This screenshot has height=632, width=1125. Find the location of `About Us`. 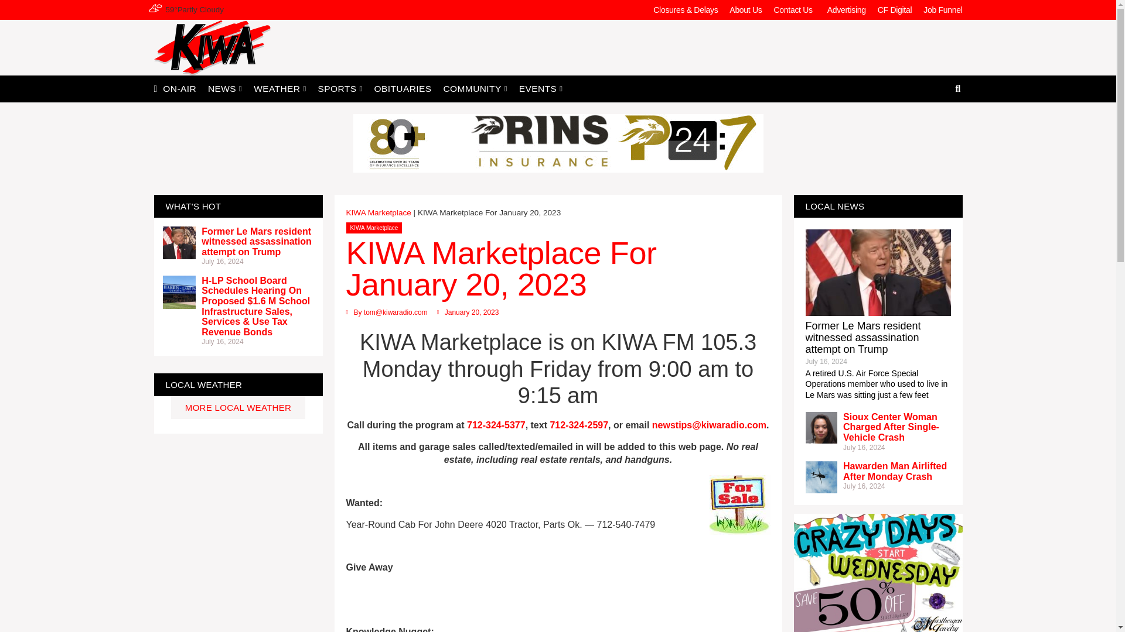

About Us is located at coordinates (745, 9).